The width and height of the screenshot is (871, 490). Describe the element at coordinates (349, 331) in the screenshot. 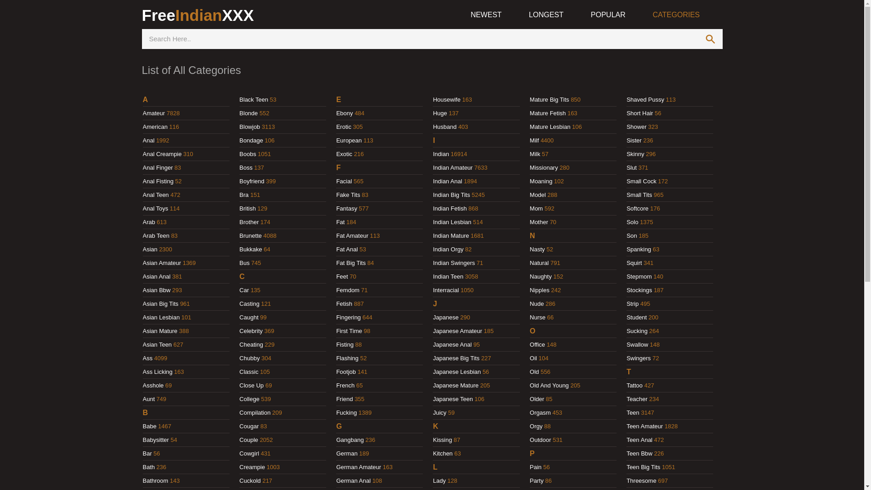

I see `First Time` at that location.